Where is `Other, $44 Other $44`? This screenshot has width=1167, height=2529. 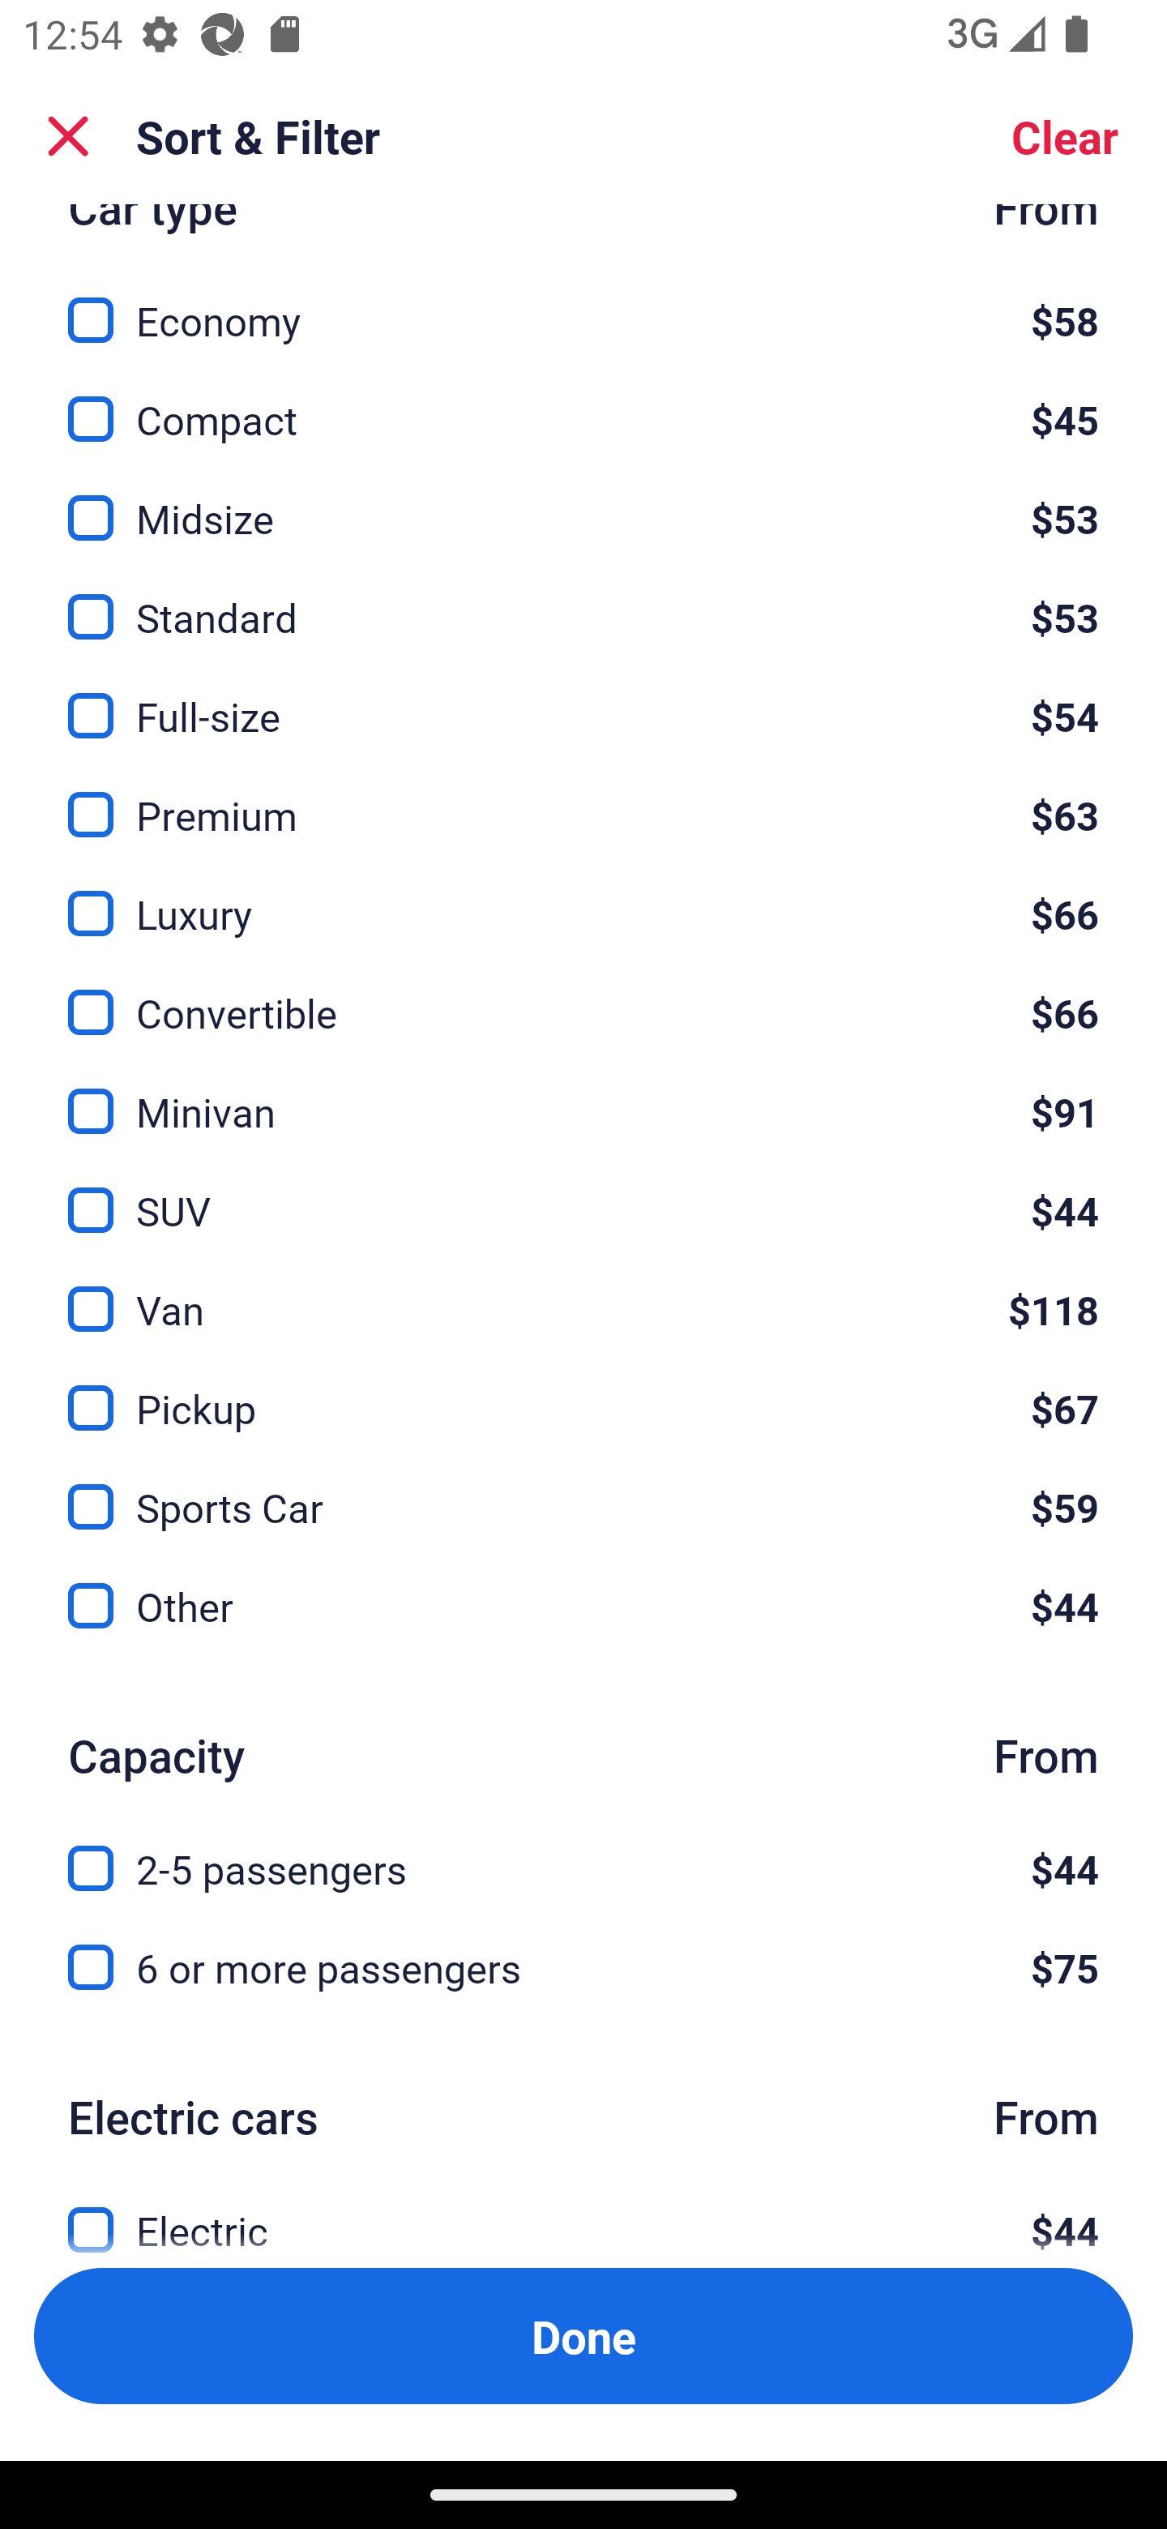
Other, $44 Other $44 is located at coordinates (583, 1605).